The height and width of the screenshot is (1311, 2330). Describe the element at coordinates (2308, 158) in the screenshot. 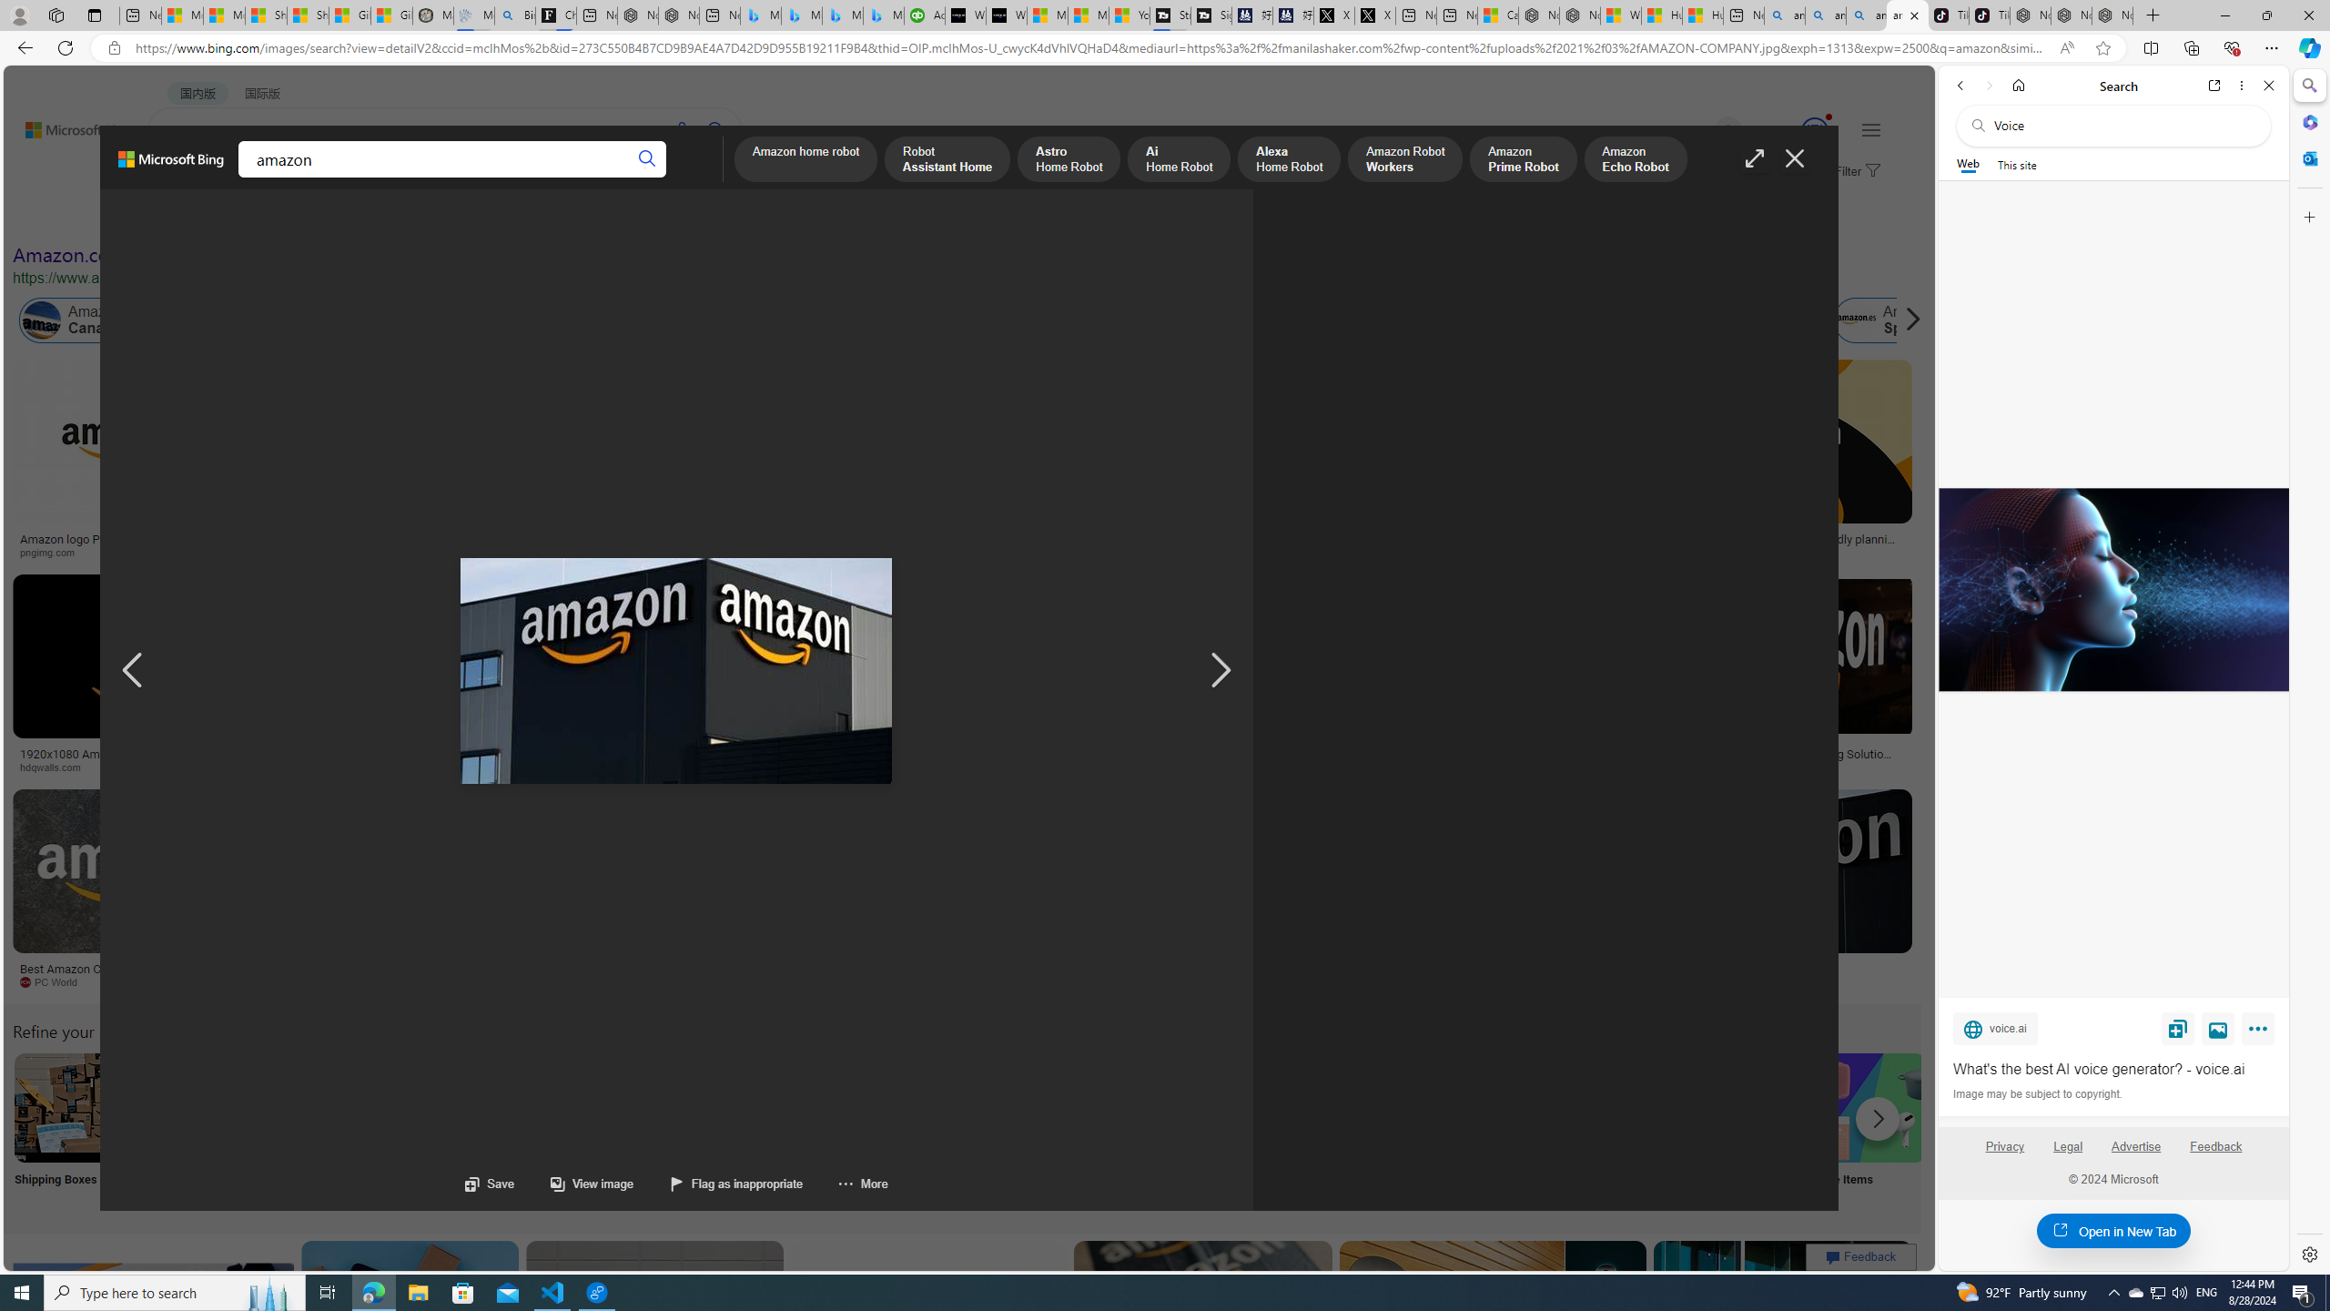

I see `Outlook` at that location.